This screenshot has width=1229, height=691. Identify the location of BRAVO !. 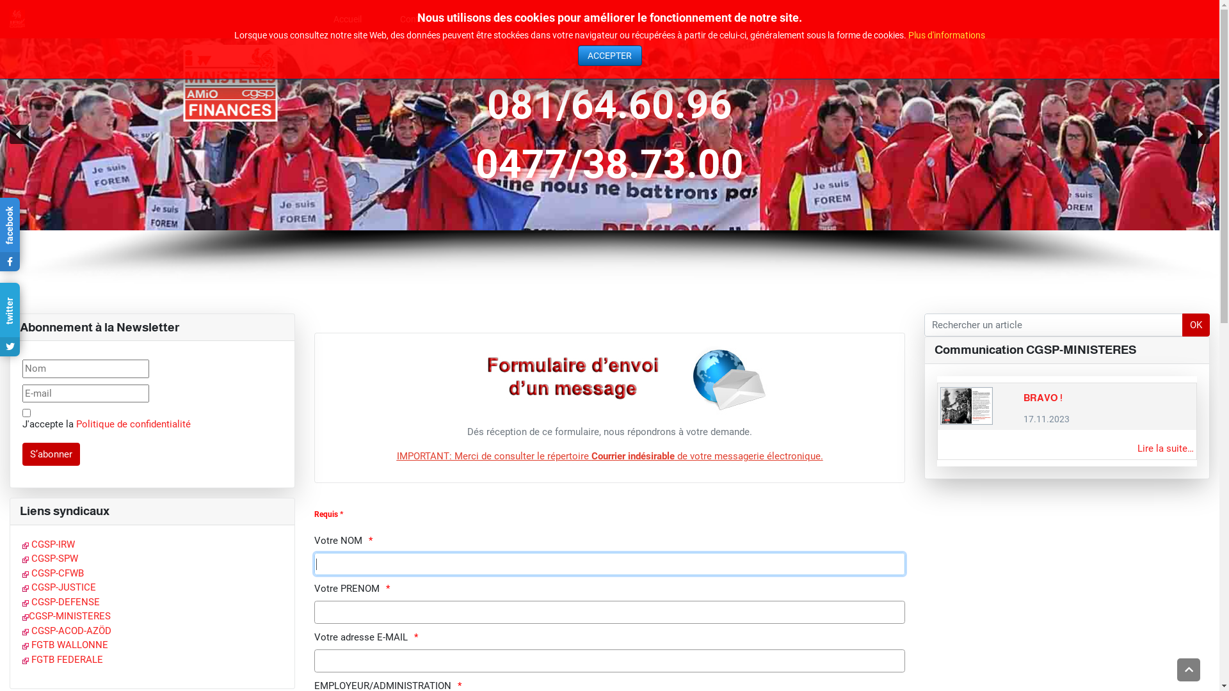
(1043, 398).